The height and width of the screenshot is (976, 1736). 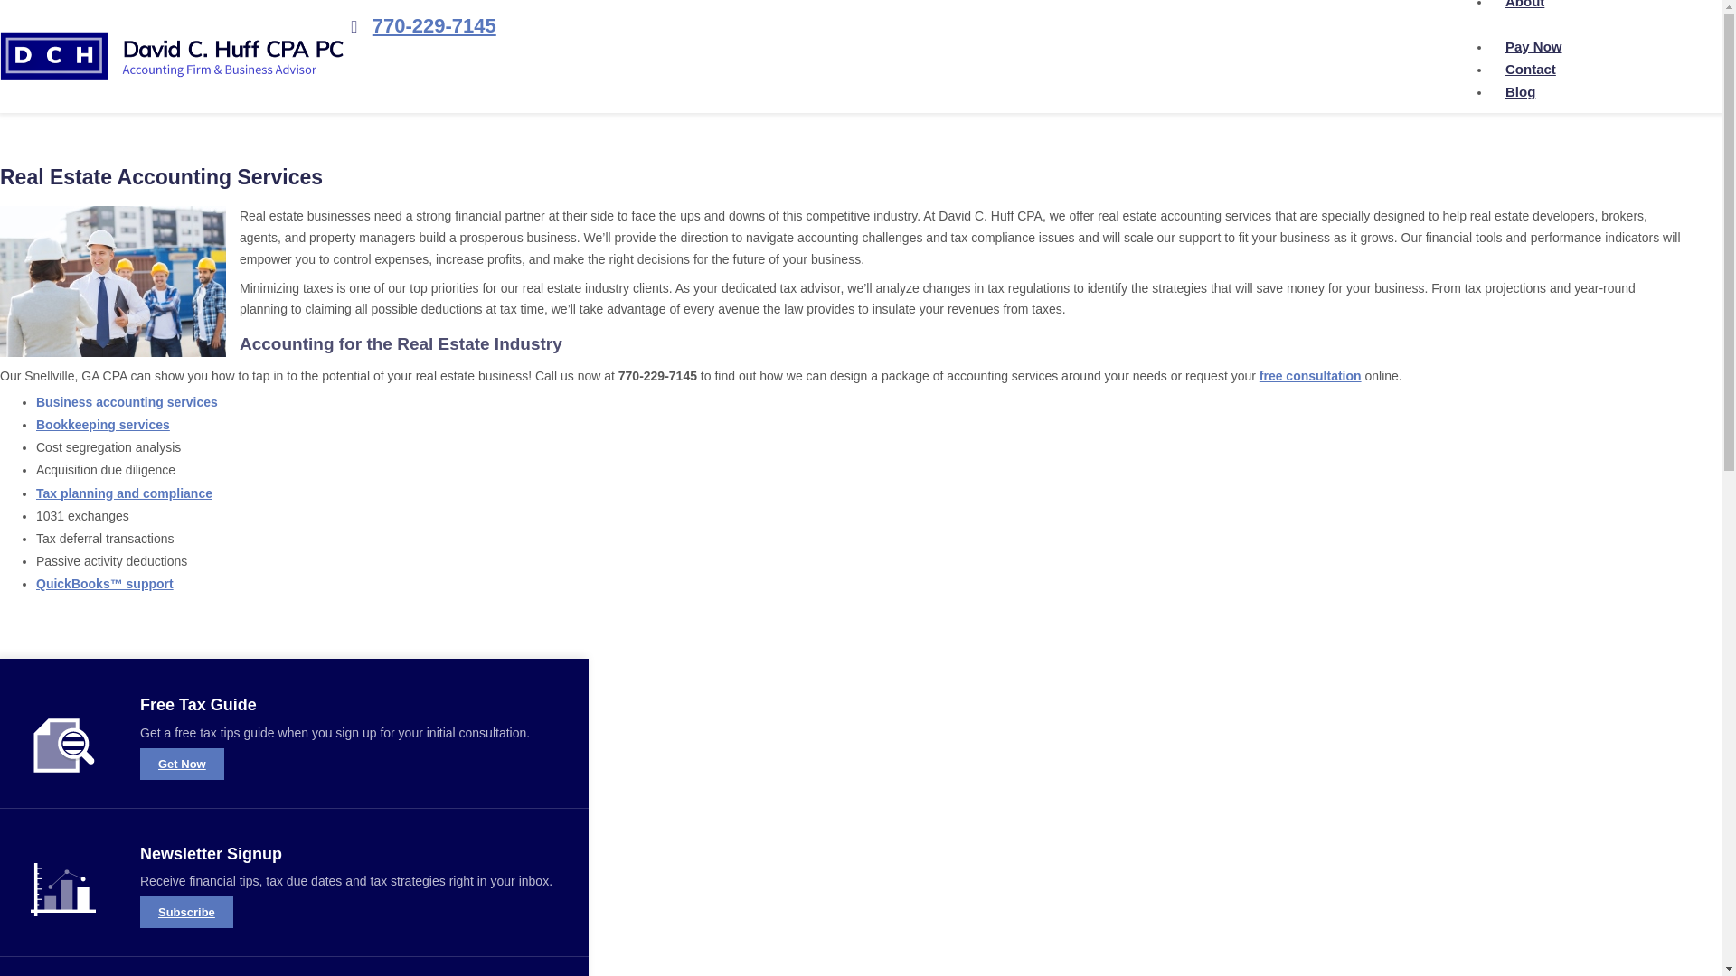 I want to click on Business accounting services, so click(x=127, y=401).